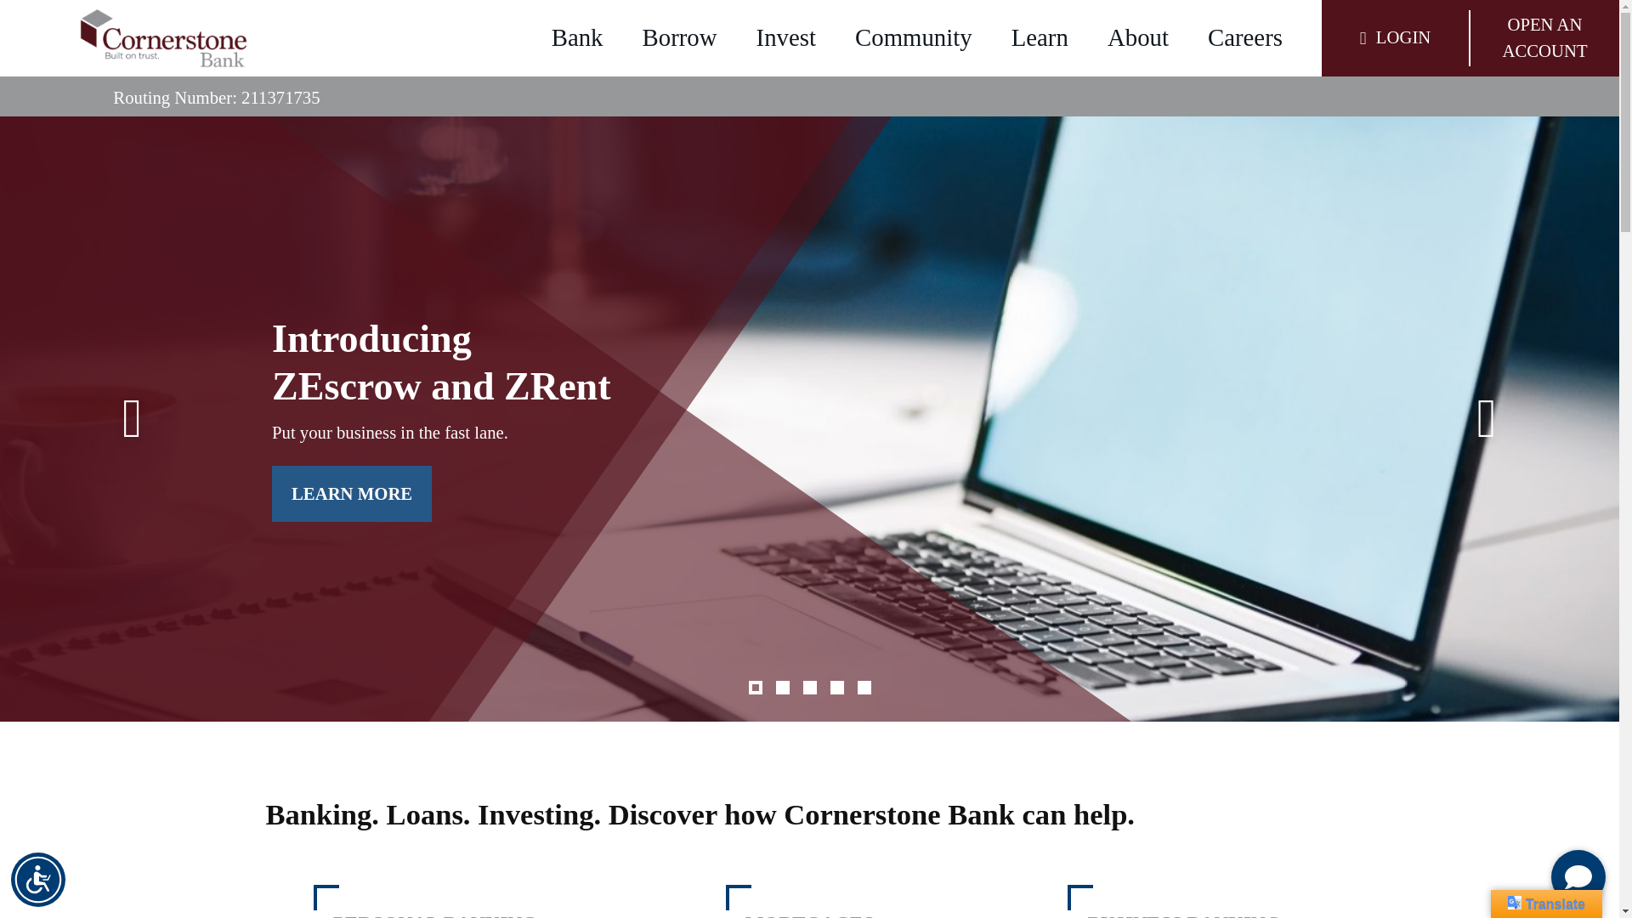 Image resolution: width=1632 pixels, height=918 pixels. What do you see at coordinates (577, 37) in the screenshot?
I see `Bank` at bounding box center [577, 37].